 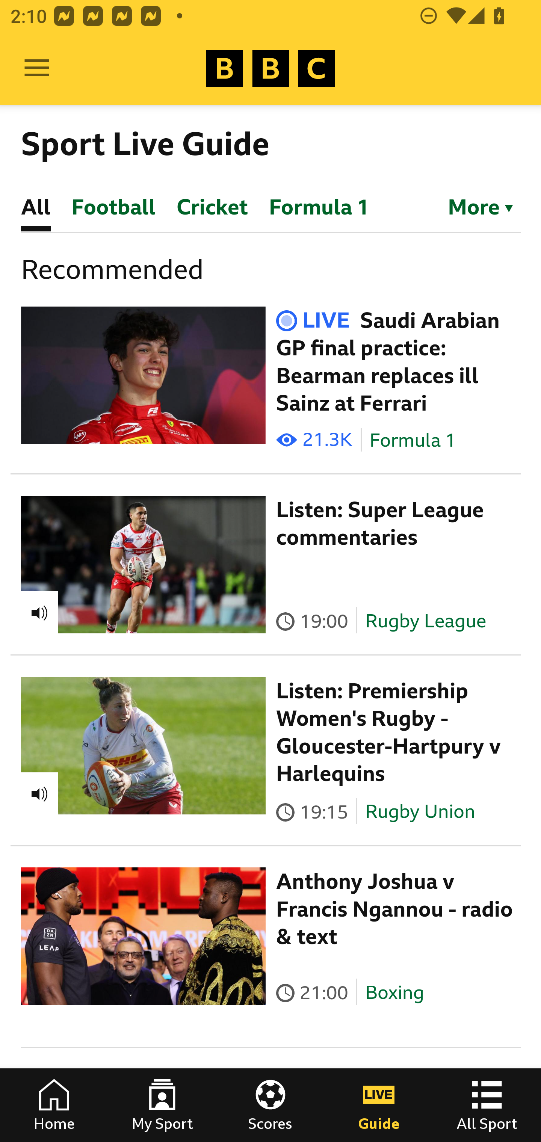 What do you see at coordinates (420, 811) in the screenshot?
I see `Rugby Union` at bounding box center [420, 811].